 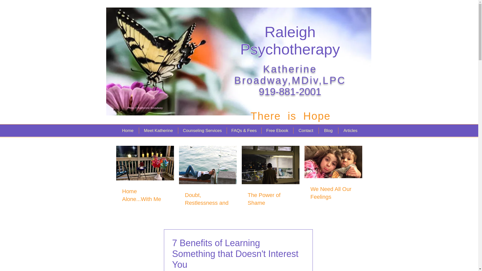 I want to click on The Power of Shame, so click(x=270, y=199).